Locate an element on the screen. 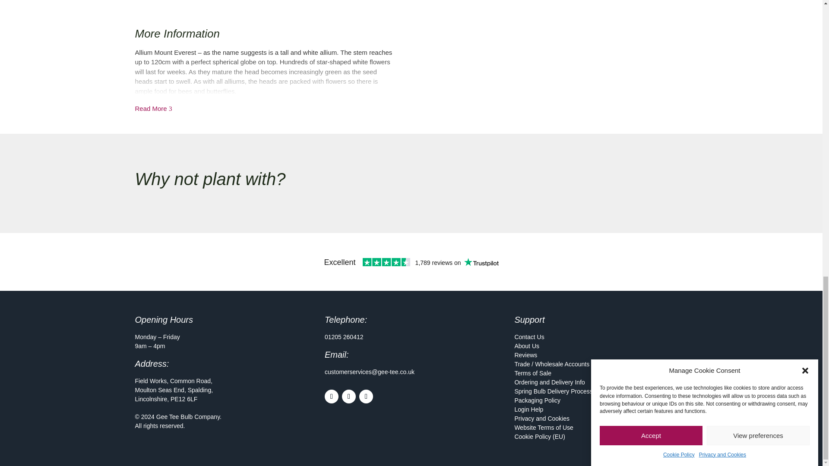  Follow on Youtube is located at coordinates (366, 396).